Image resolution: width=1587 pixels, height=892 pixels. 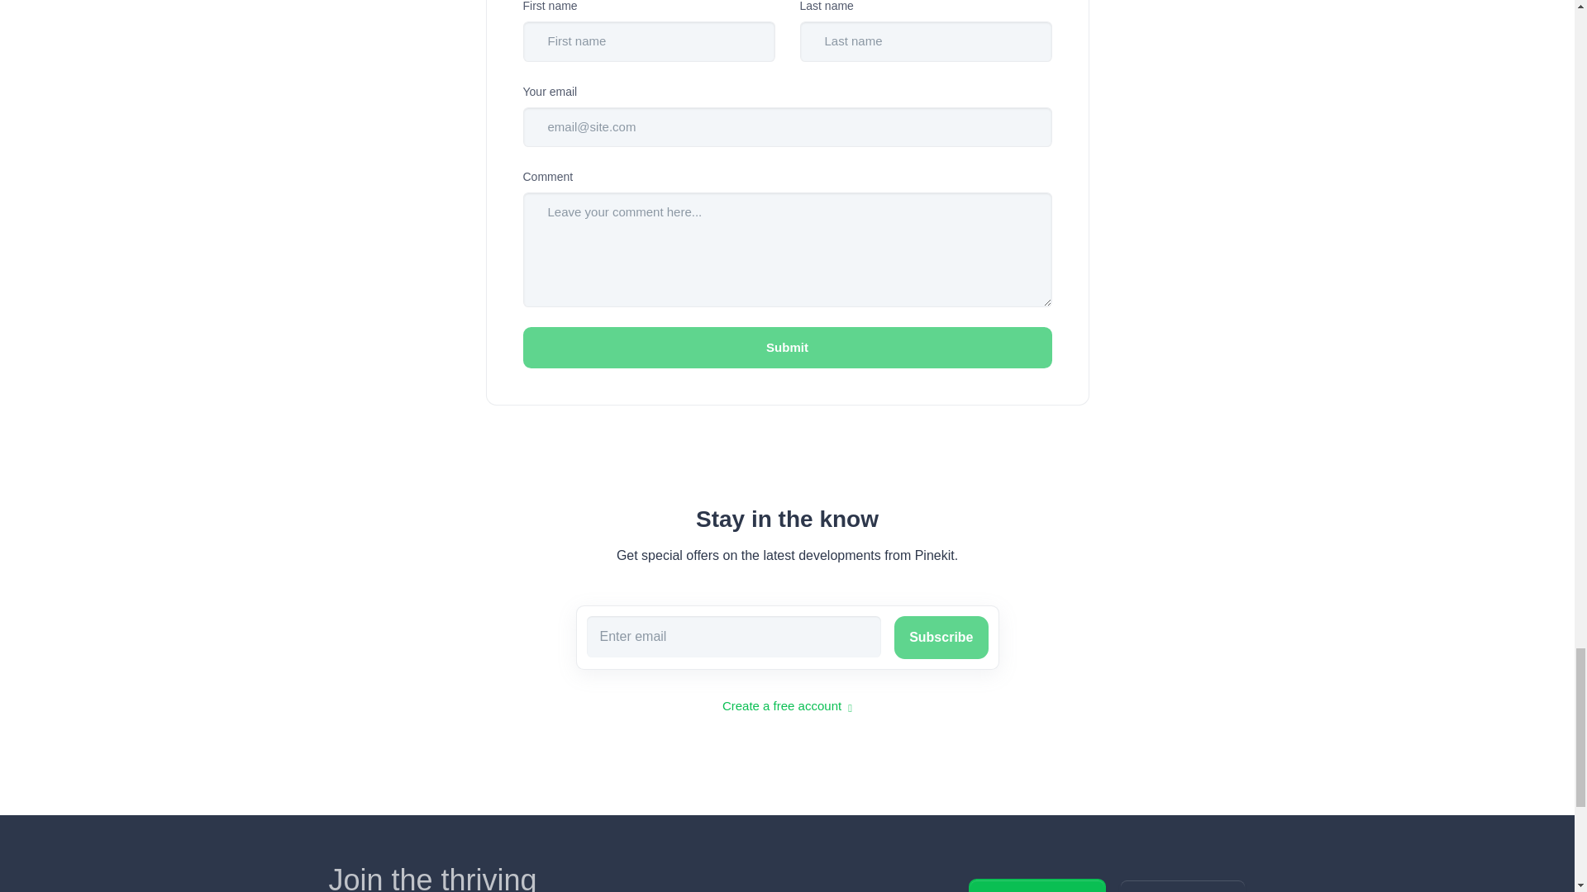 I want to click on Create a free account, so click(x=787, y=706).